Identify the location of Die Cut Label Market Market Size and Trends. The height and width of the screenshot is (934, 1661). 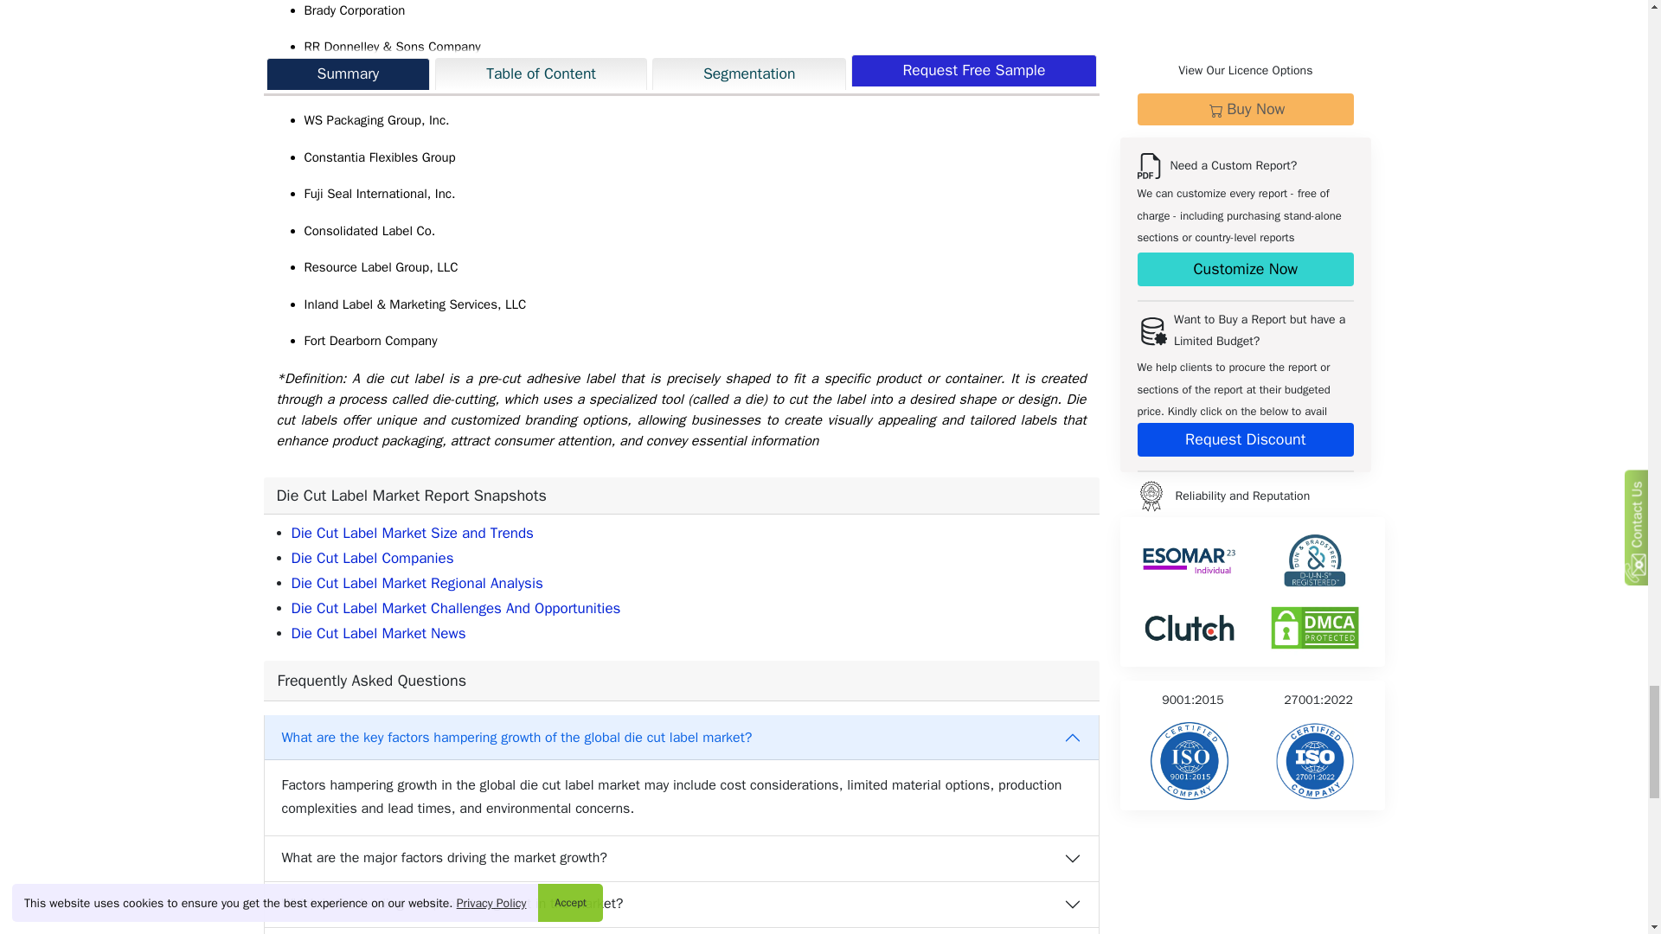
(412, 533).